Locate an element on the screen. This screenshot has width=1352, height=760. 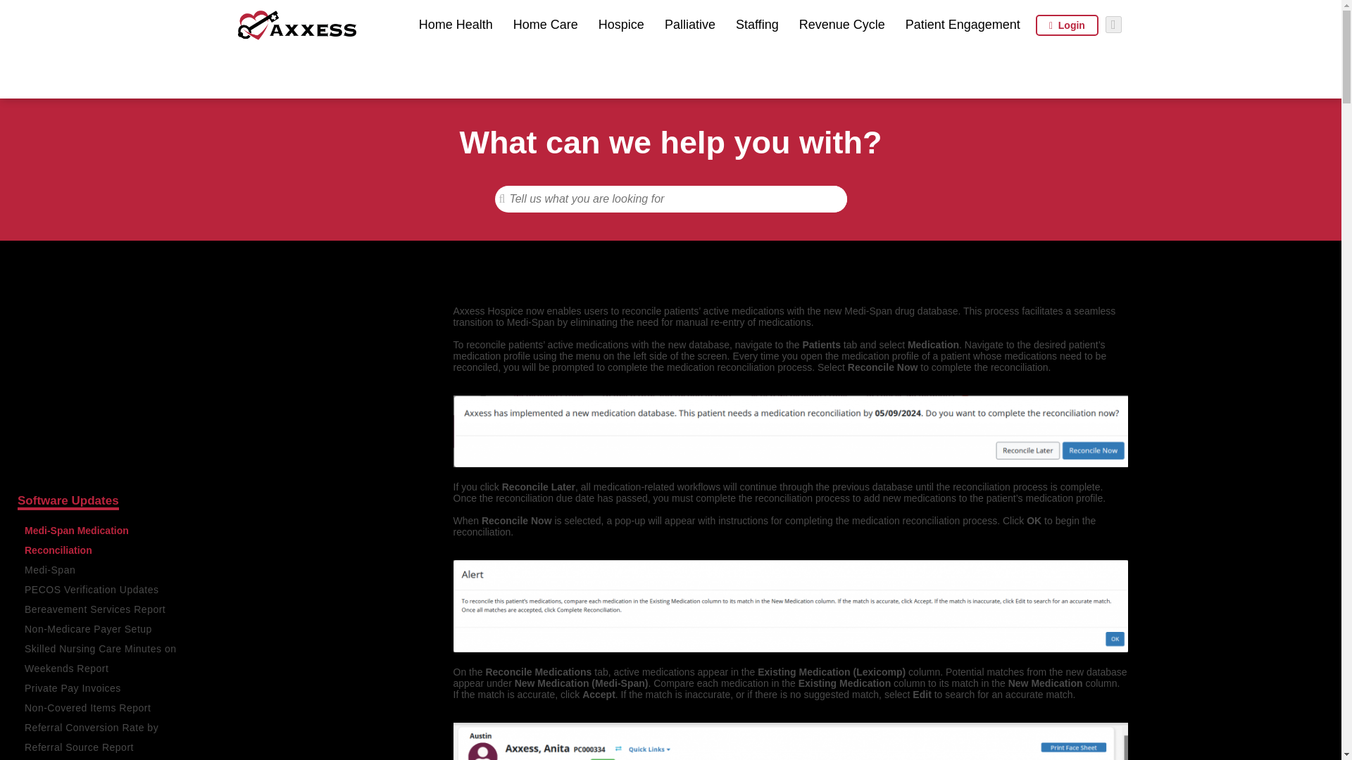
Revenue Cycle is located at coordinates (842, 24).